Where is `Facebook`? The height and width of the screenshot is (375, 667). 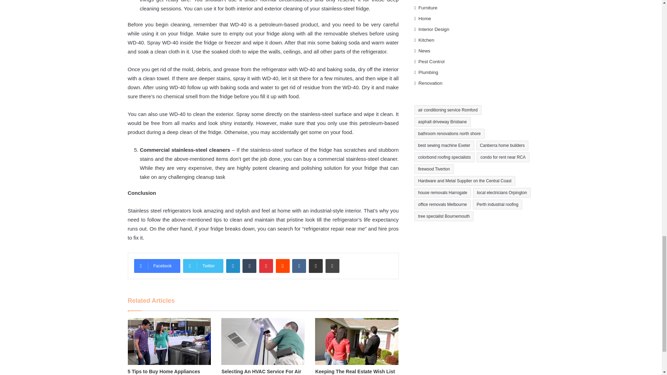
Facebook is located at coordinates (157, 266).